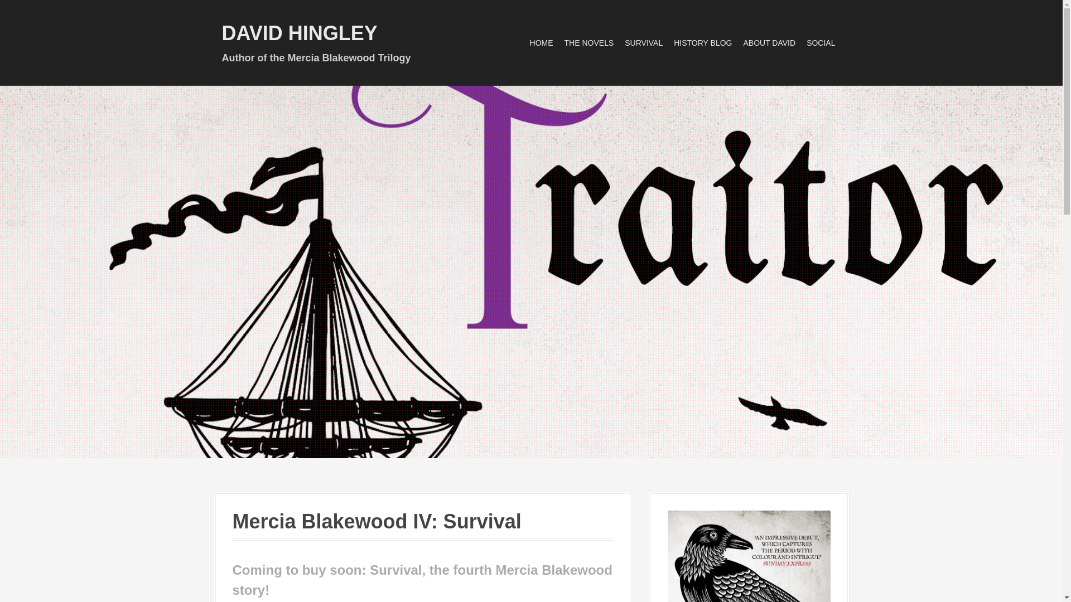  I want to click on HOME, so click(542, 42).